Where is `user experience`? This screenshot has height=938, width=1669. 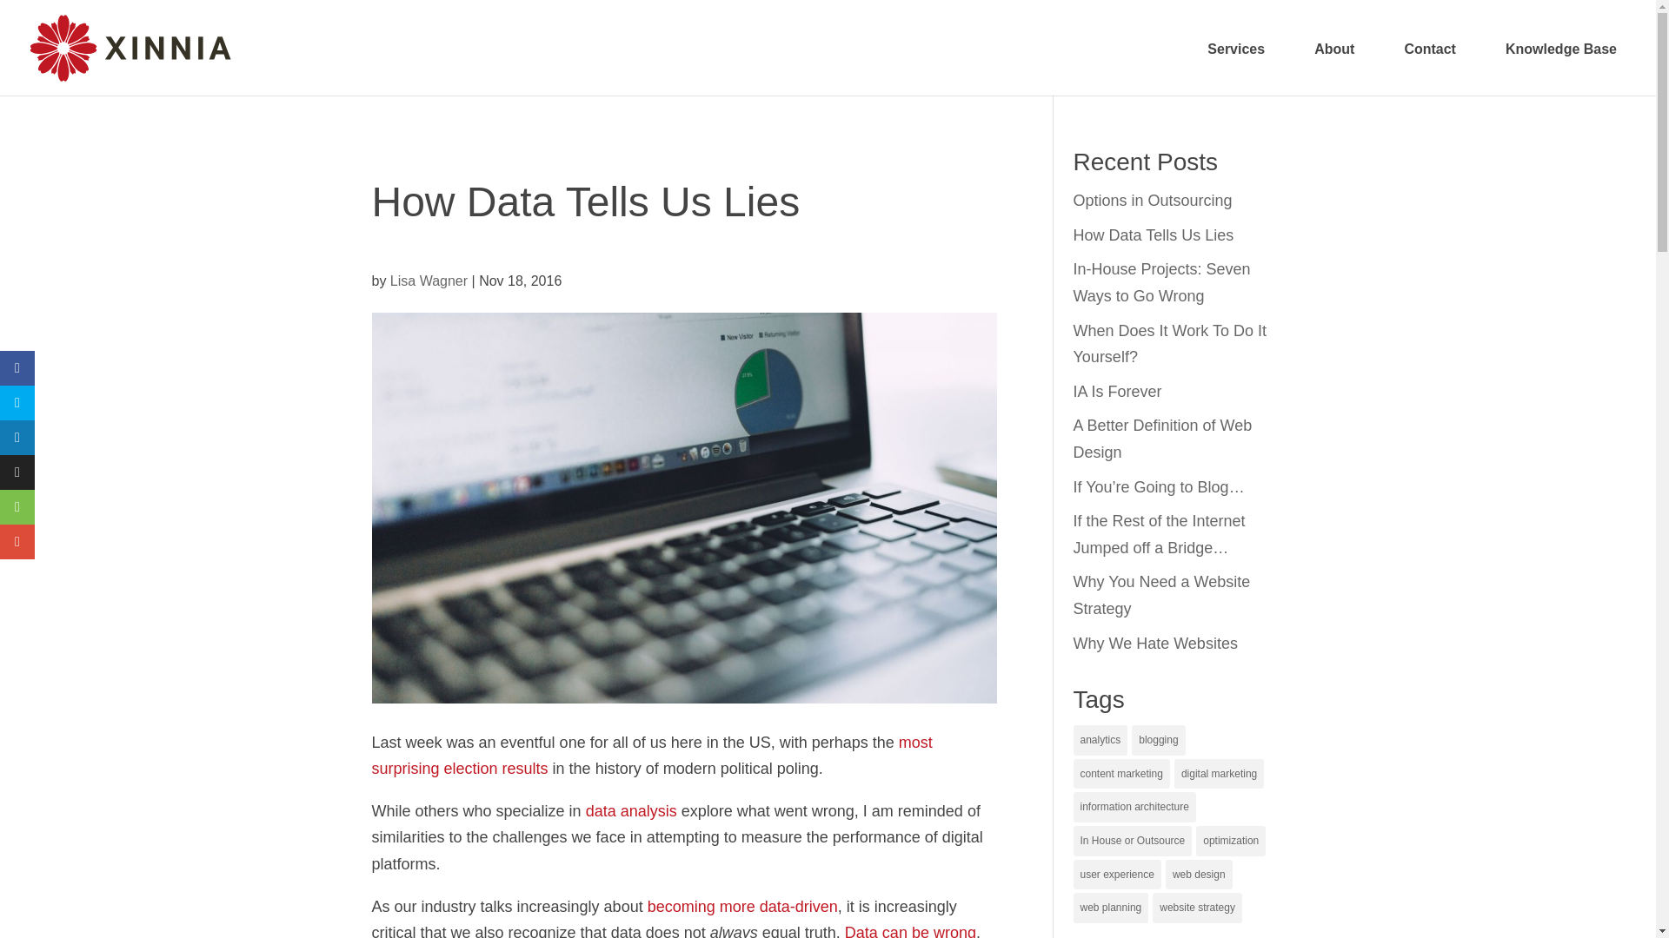 user experience is located at coordinates (1116, 875).